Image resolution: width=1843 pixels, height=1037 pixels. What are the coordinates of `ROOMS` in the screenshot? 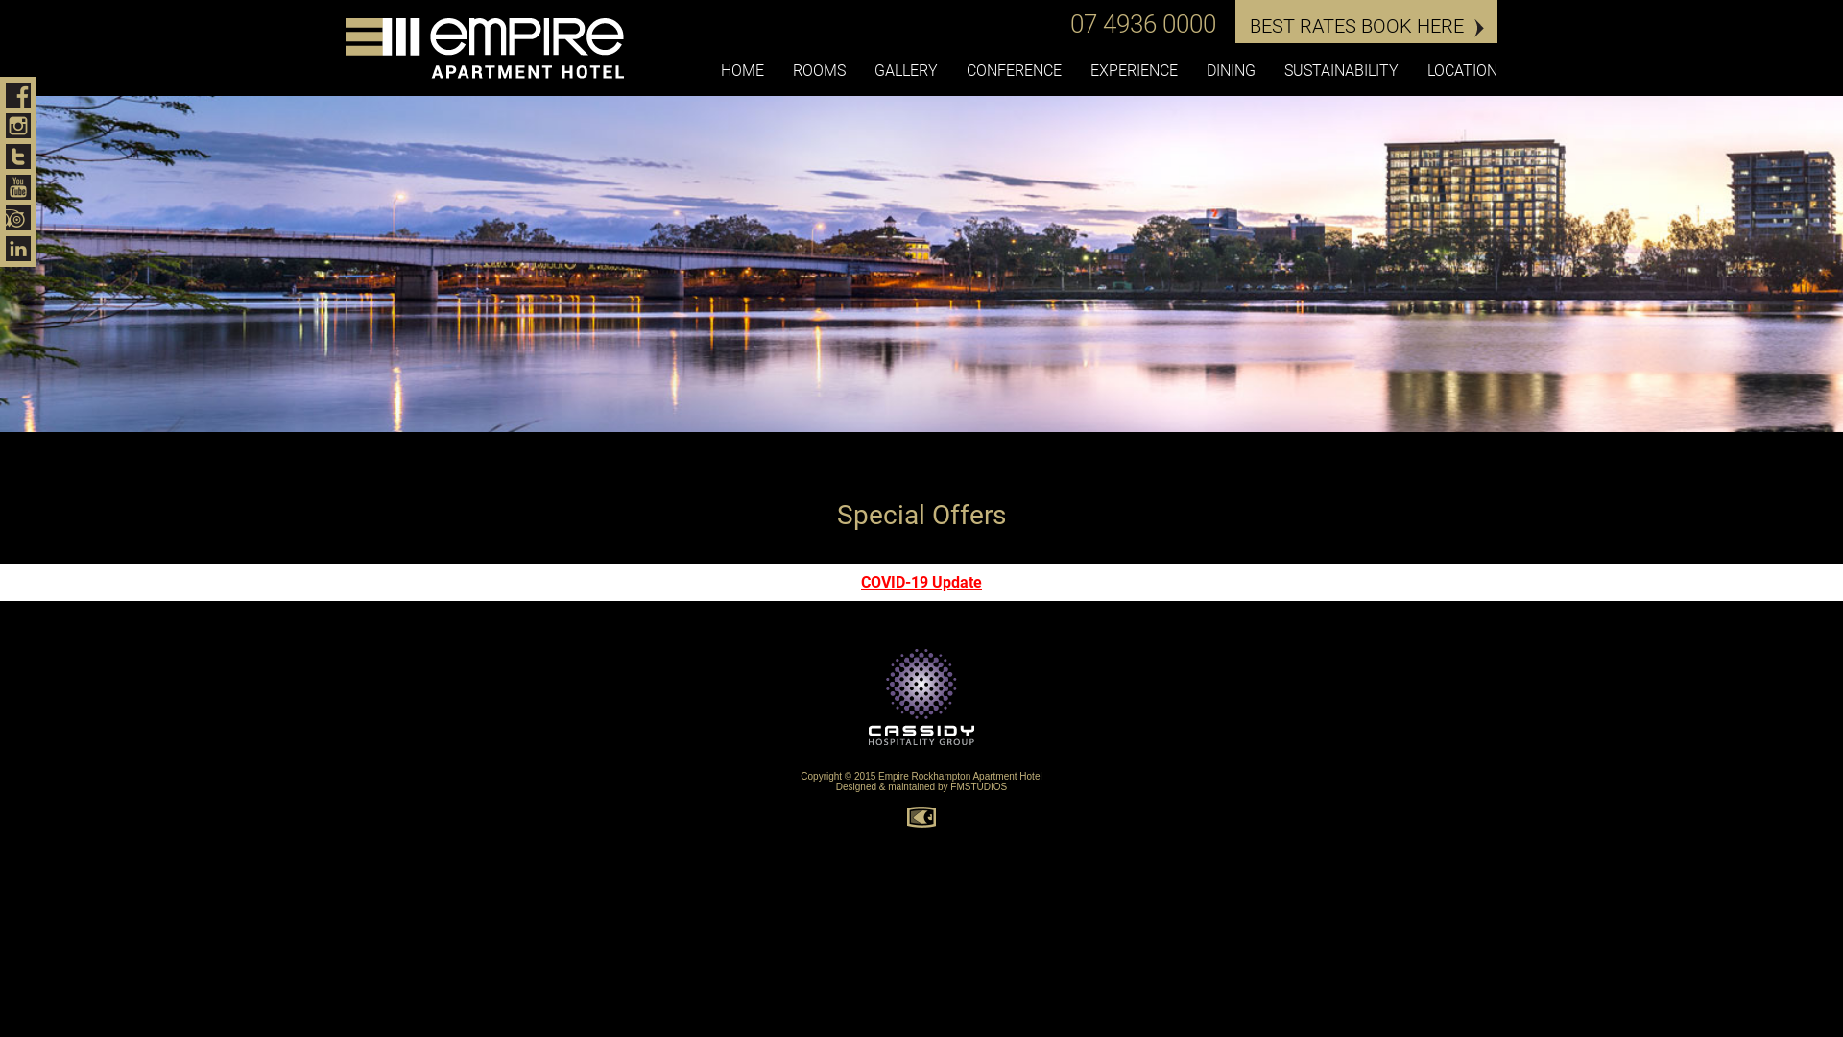 It's located at (820, 72).